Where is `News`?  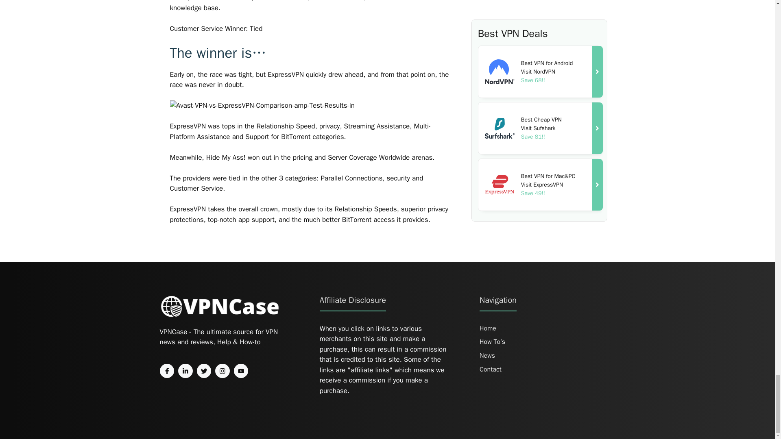 News is located at coordinates (487, 355).